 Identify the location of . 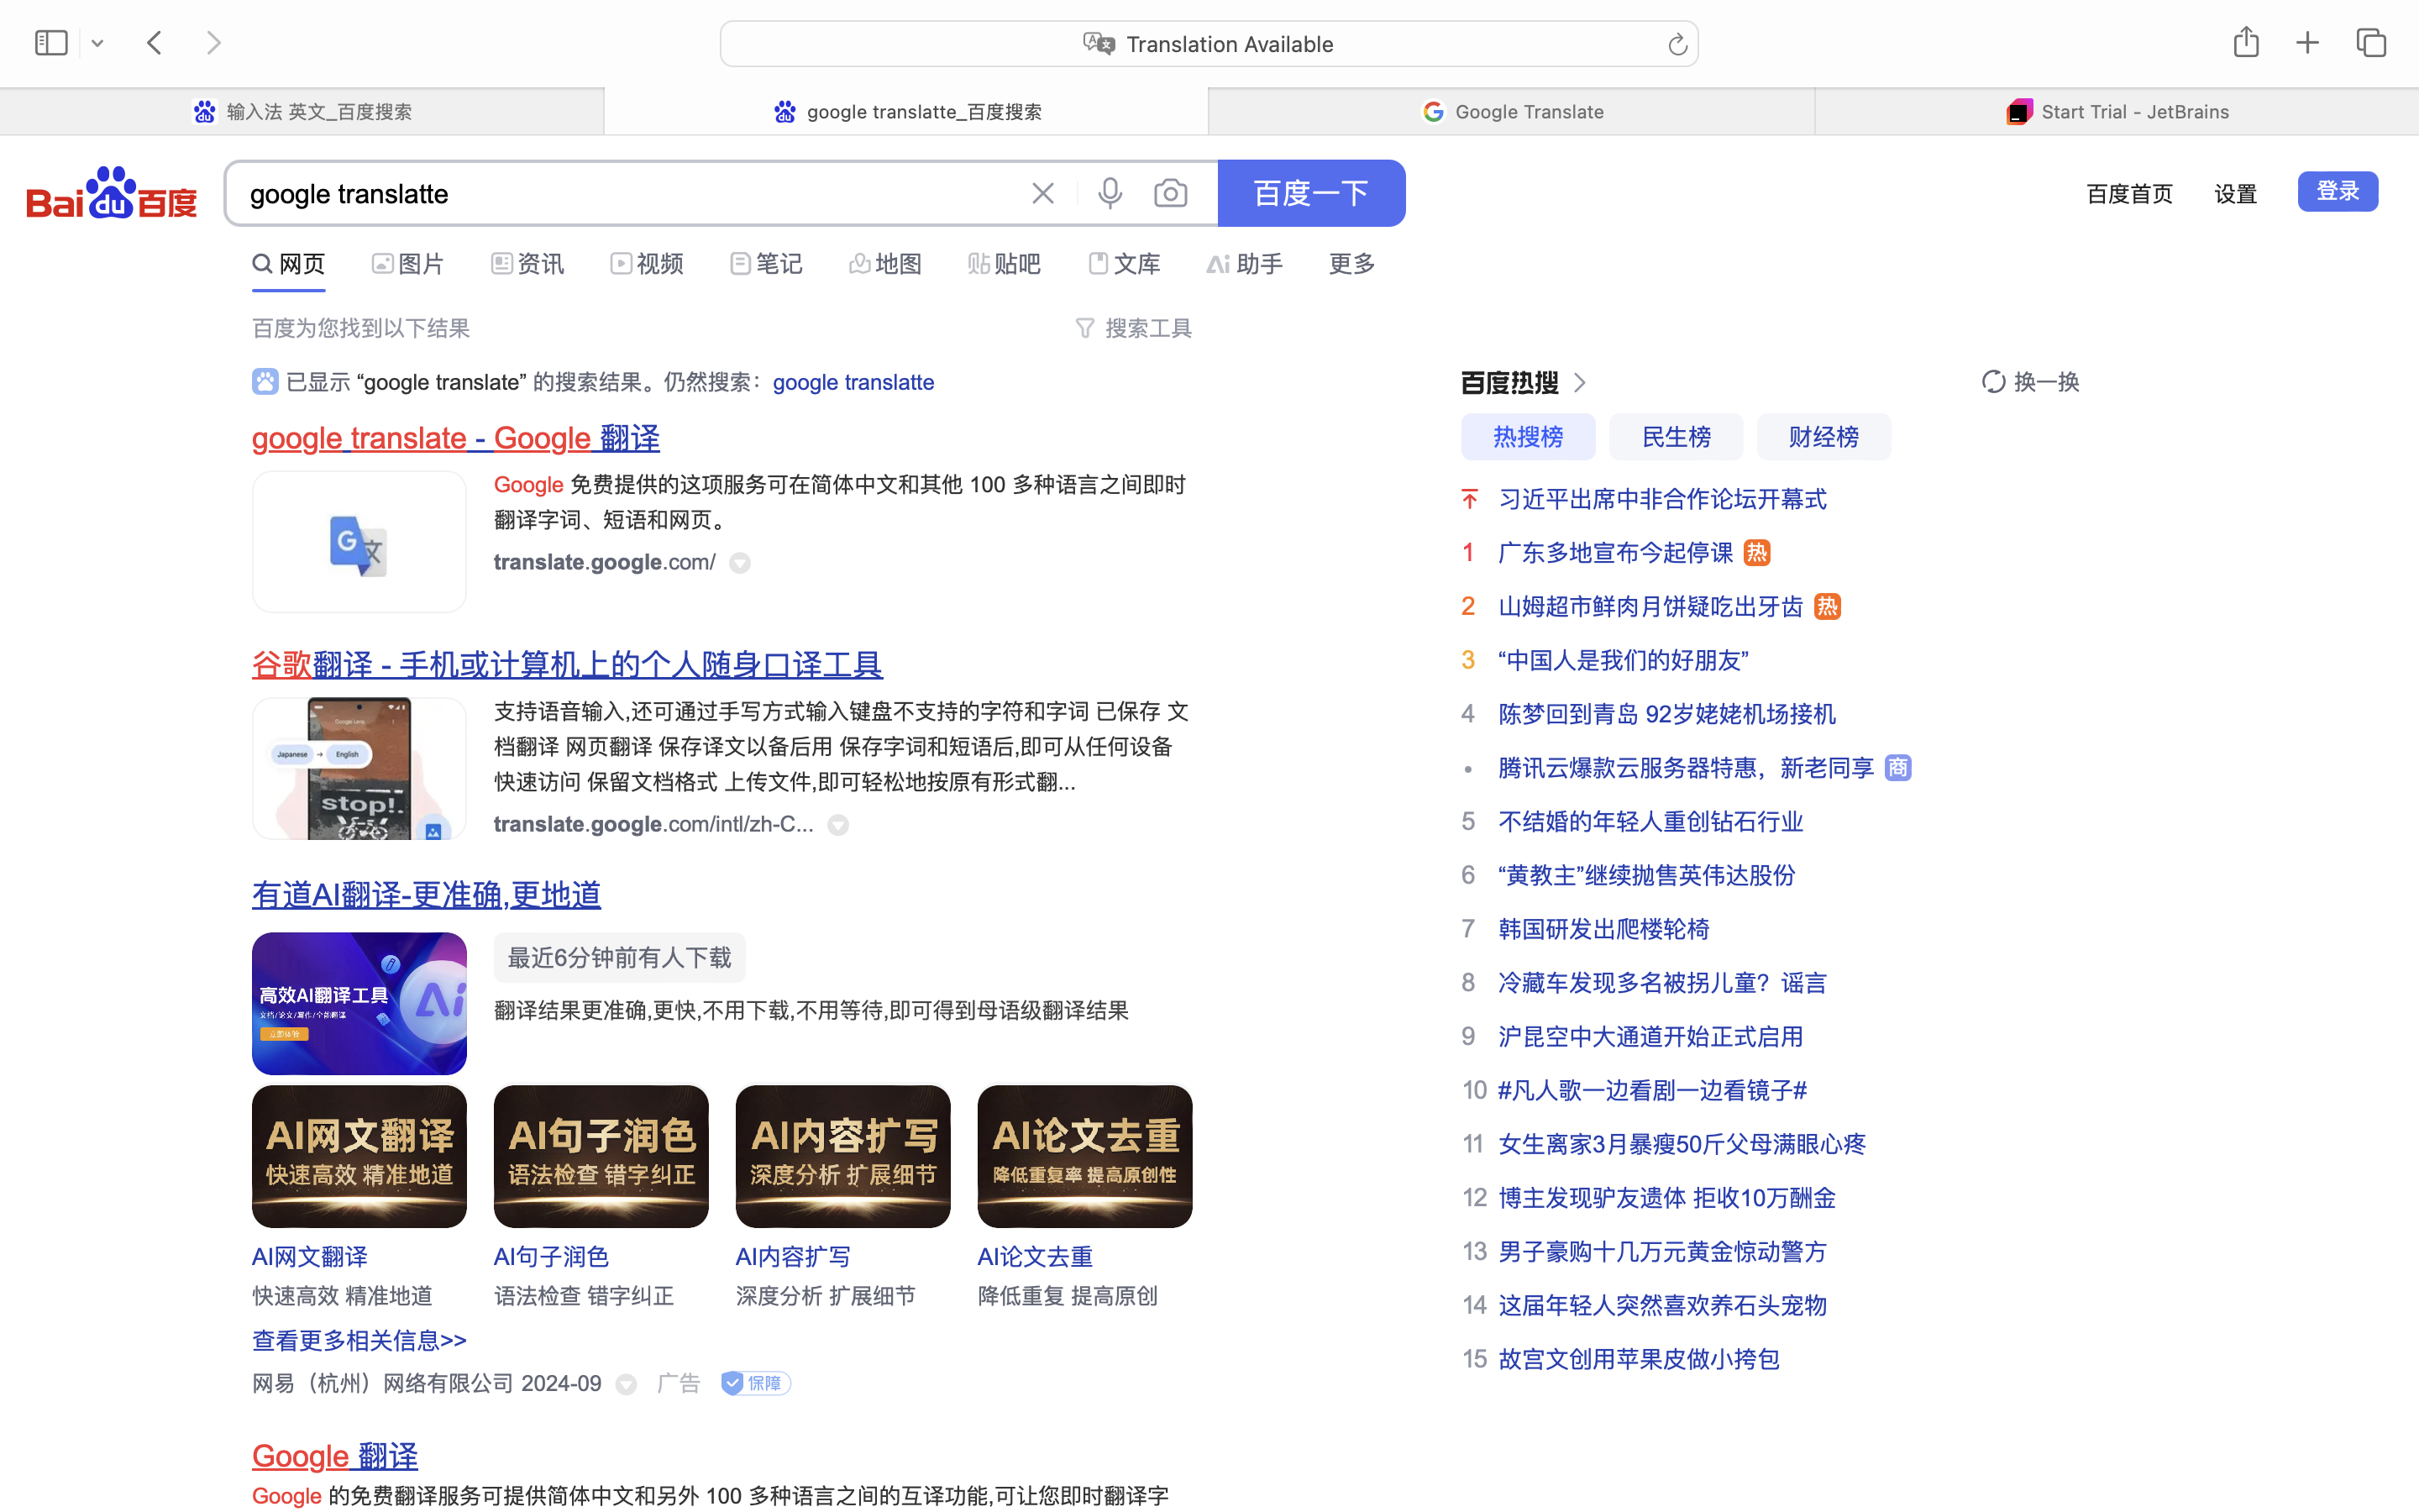
(264, 264).